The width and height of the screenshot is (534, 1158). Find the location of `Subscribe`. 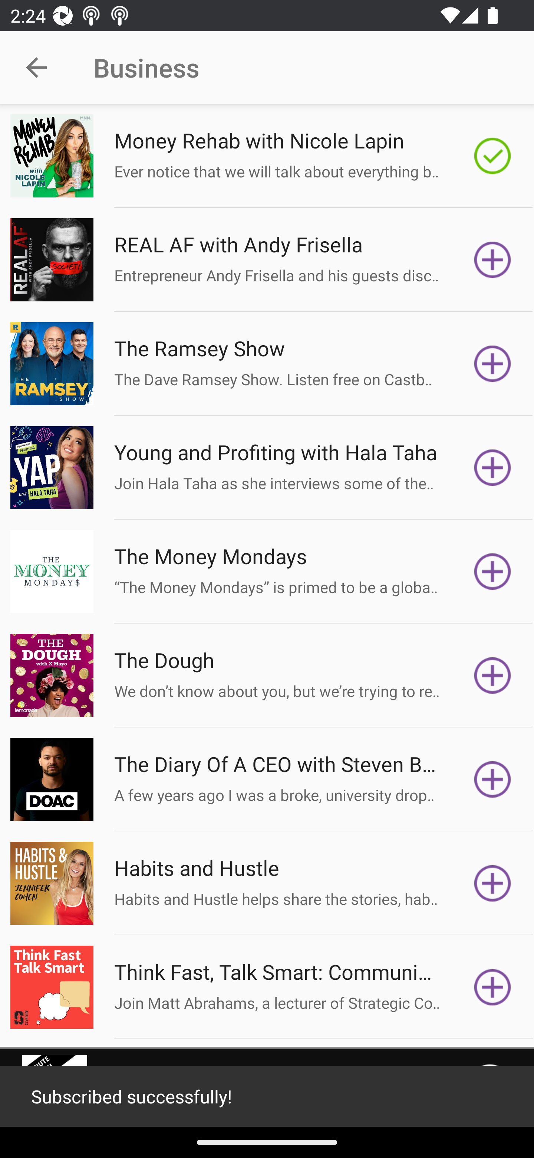

Subscribe is located at coordinates (492, 468).